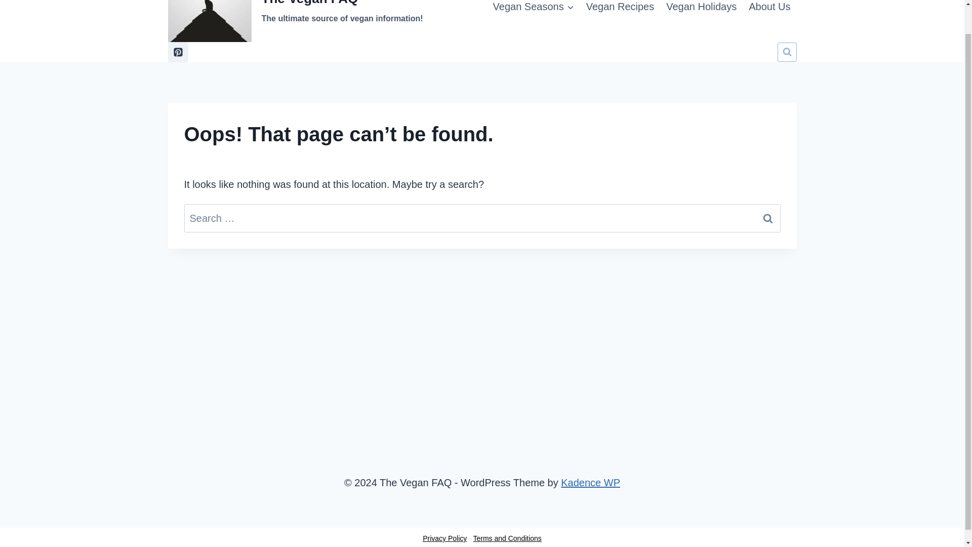  I want to click on About Us, so click(296, 21).